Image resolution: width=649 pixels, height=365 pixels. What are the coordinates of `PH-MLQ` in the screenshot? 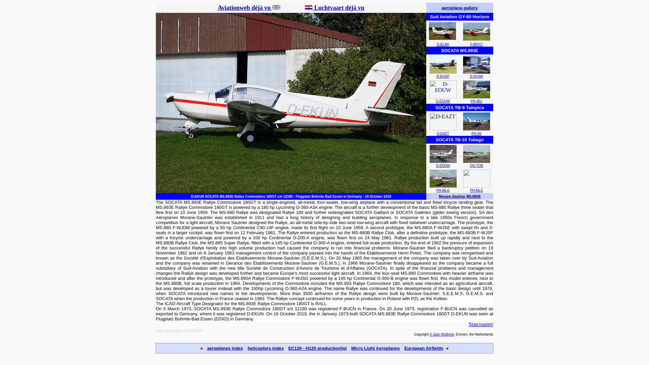 It's located at (443, 191).